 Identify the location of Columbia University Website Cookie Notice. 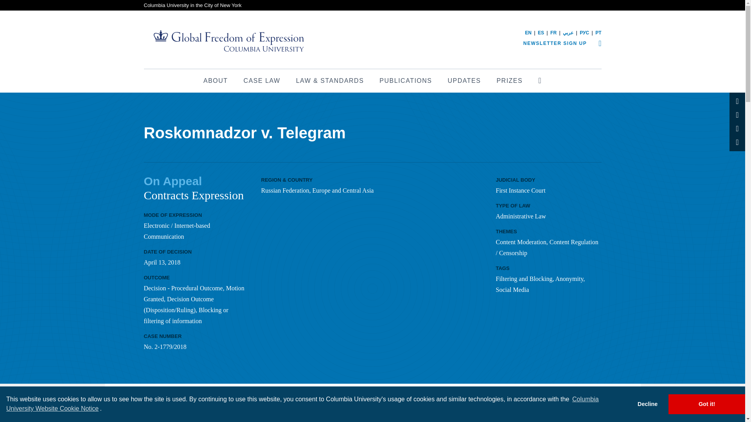
(302, 404).